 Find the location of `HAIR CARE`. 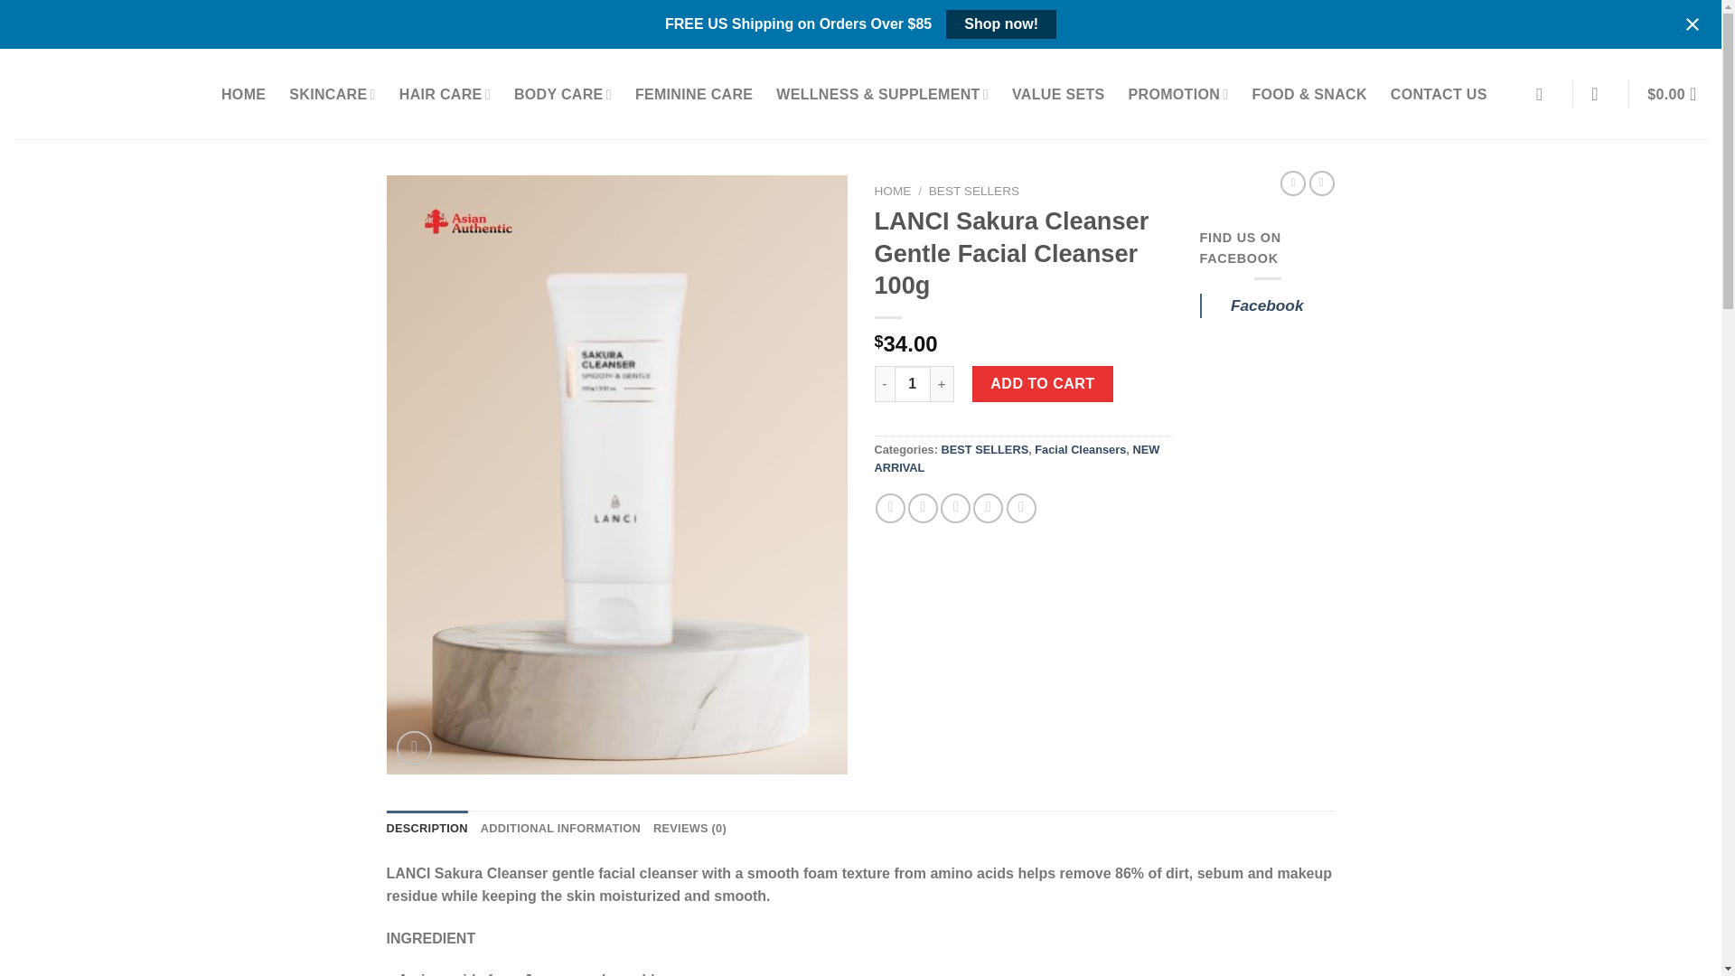

HAIR CARE is located at coordinates (445, 95).